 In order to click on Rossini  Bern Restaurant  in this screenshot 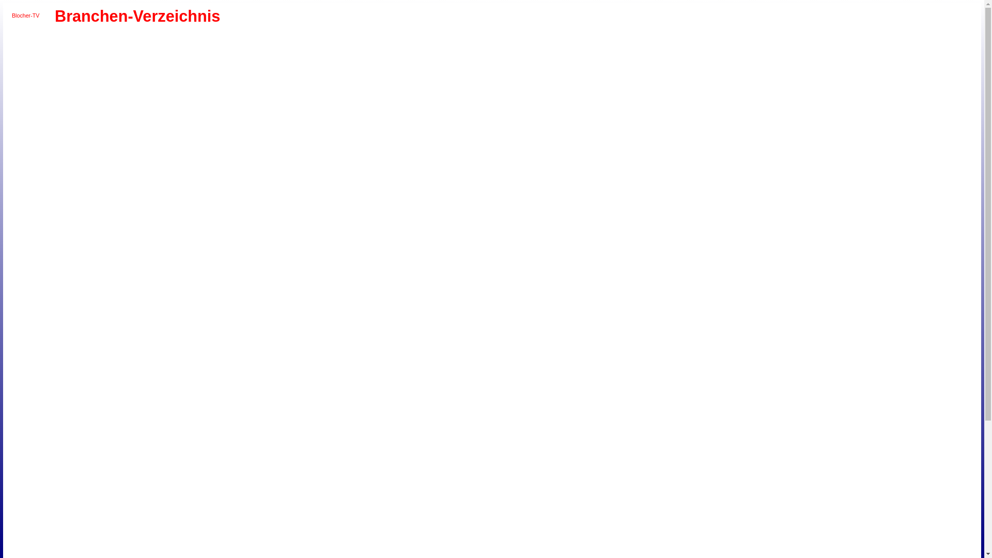, I will do `click(60, 148)`.